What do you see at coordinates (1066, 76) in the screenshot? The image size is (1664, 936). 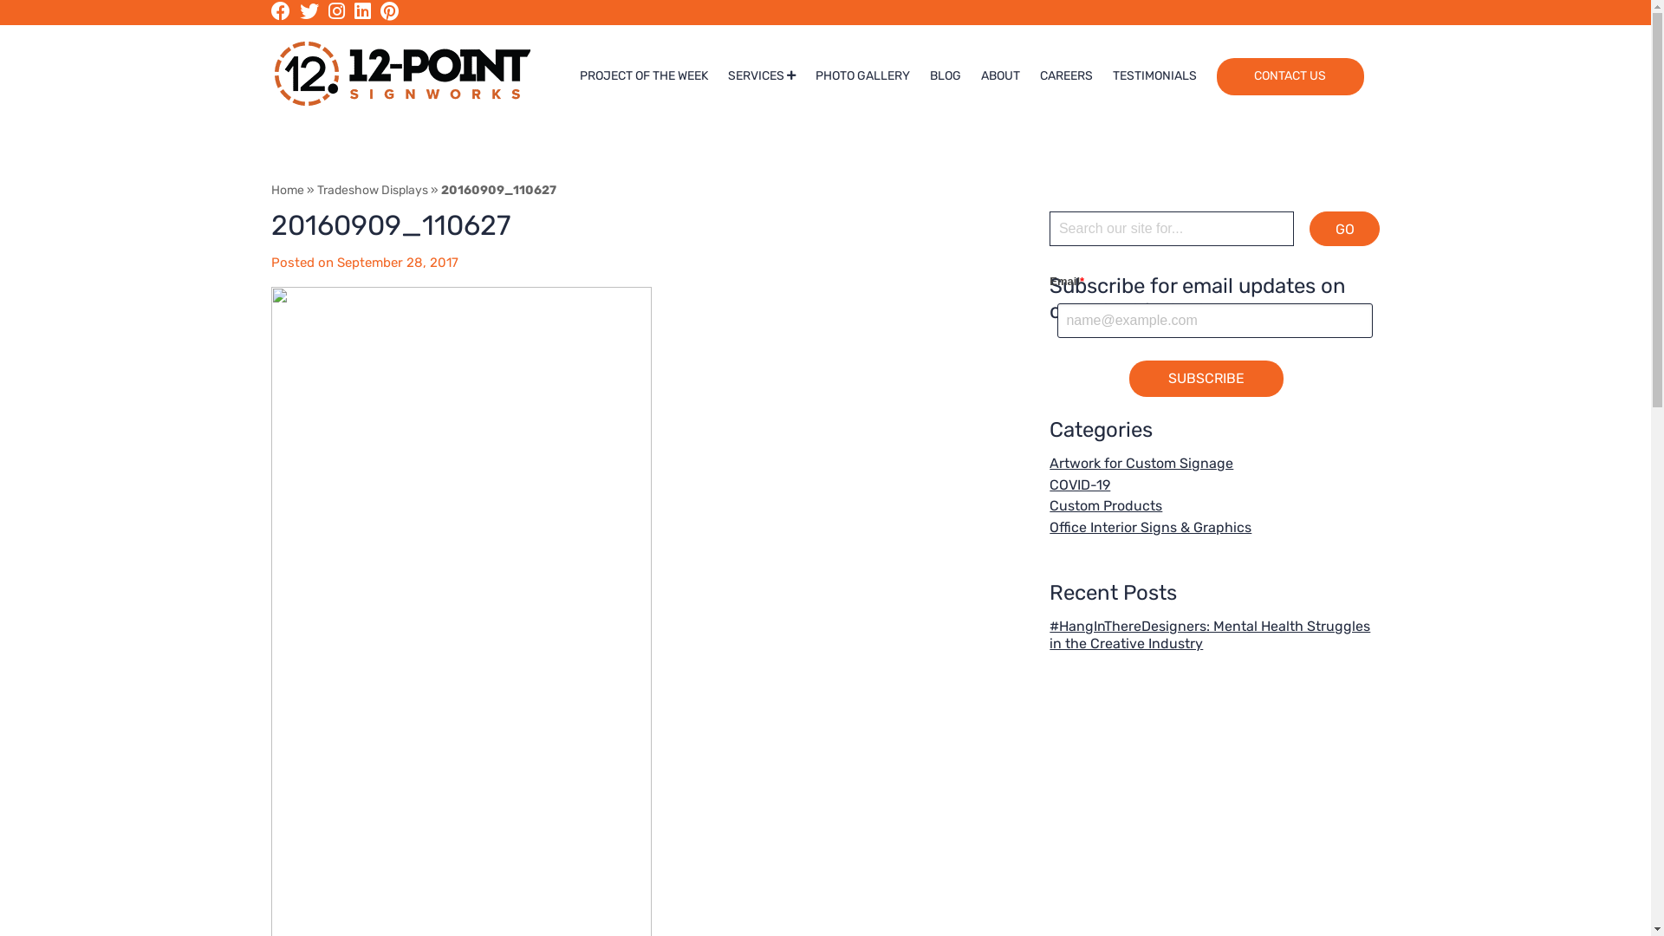 I see `CAREERS` at bounding box center [1066, 76].